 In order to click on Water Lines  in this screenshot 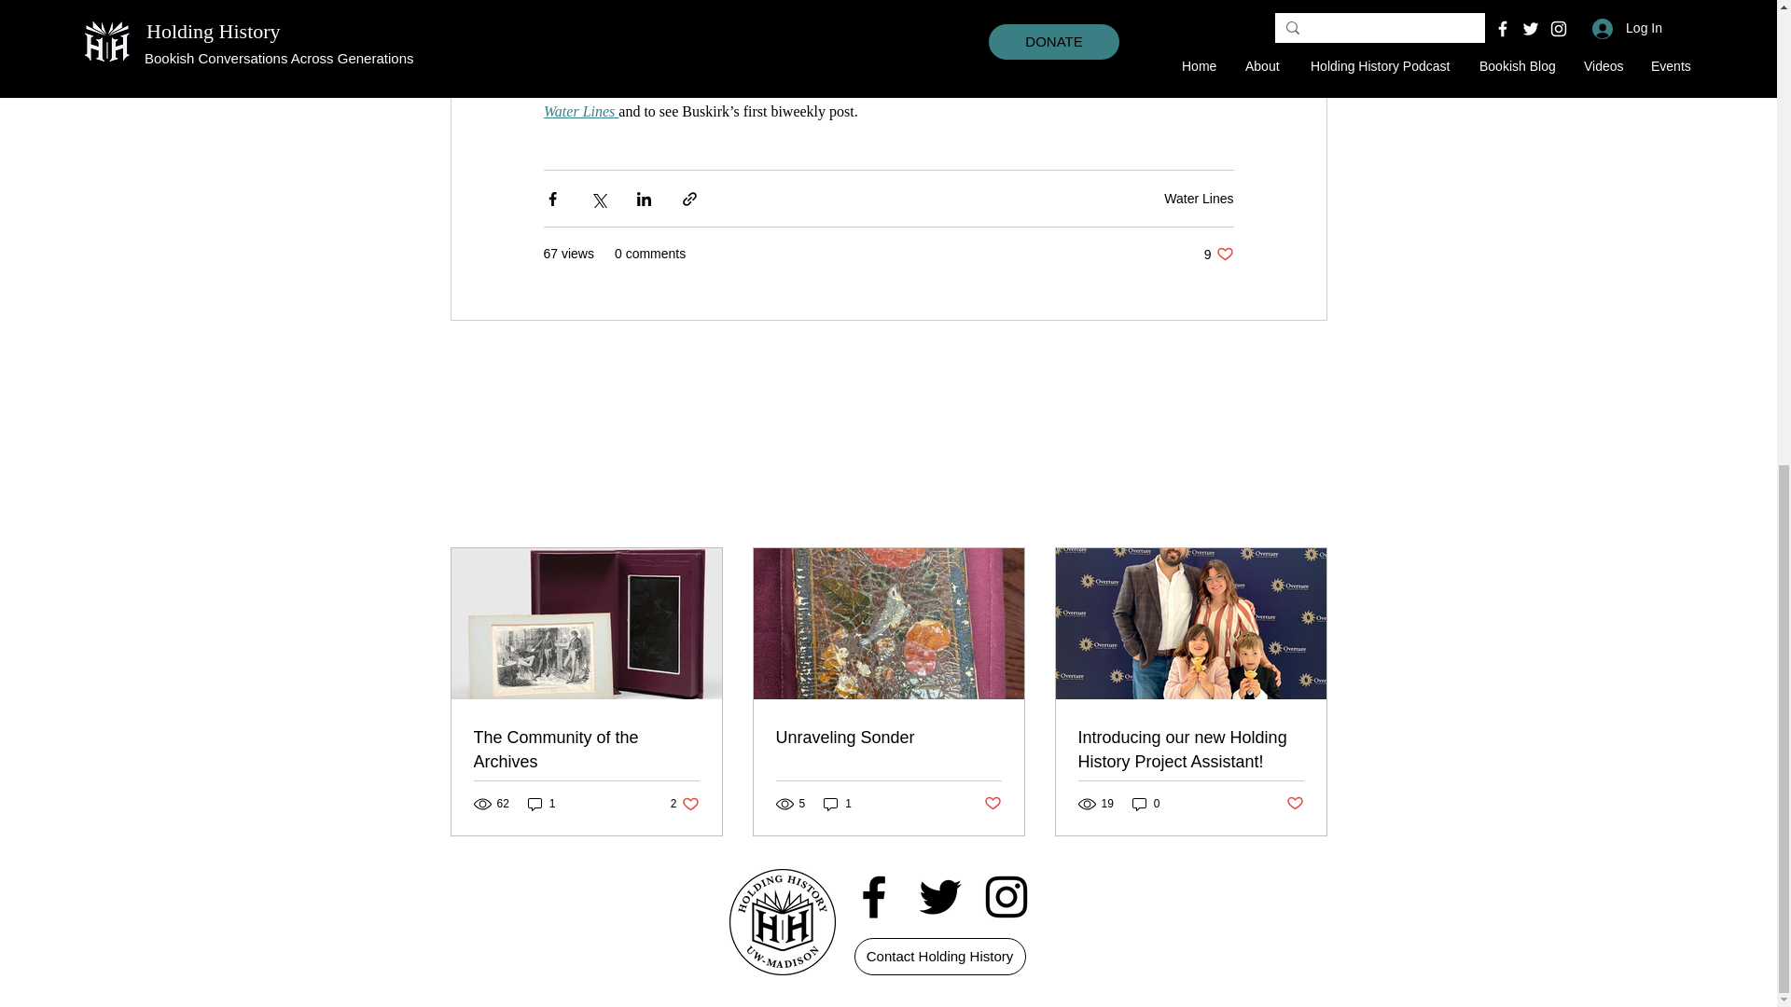, I will do `click(580, 112)`.